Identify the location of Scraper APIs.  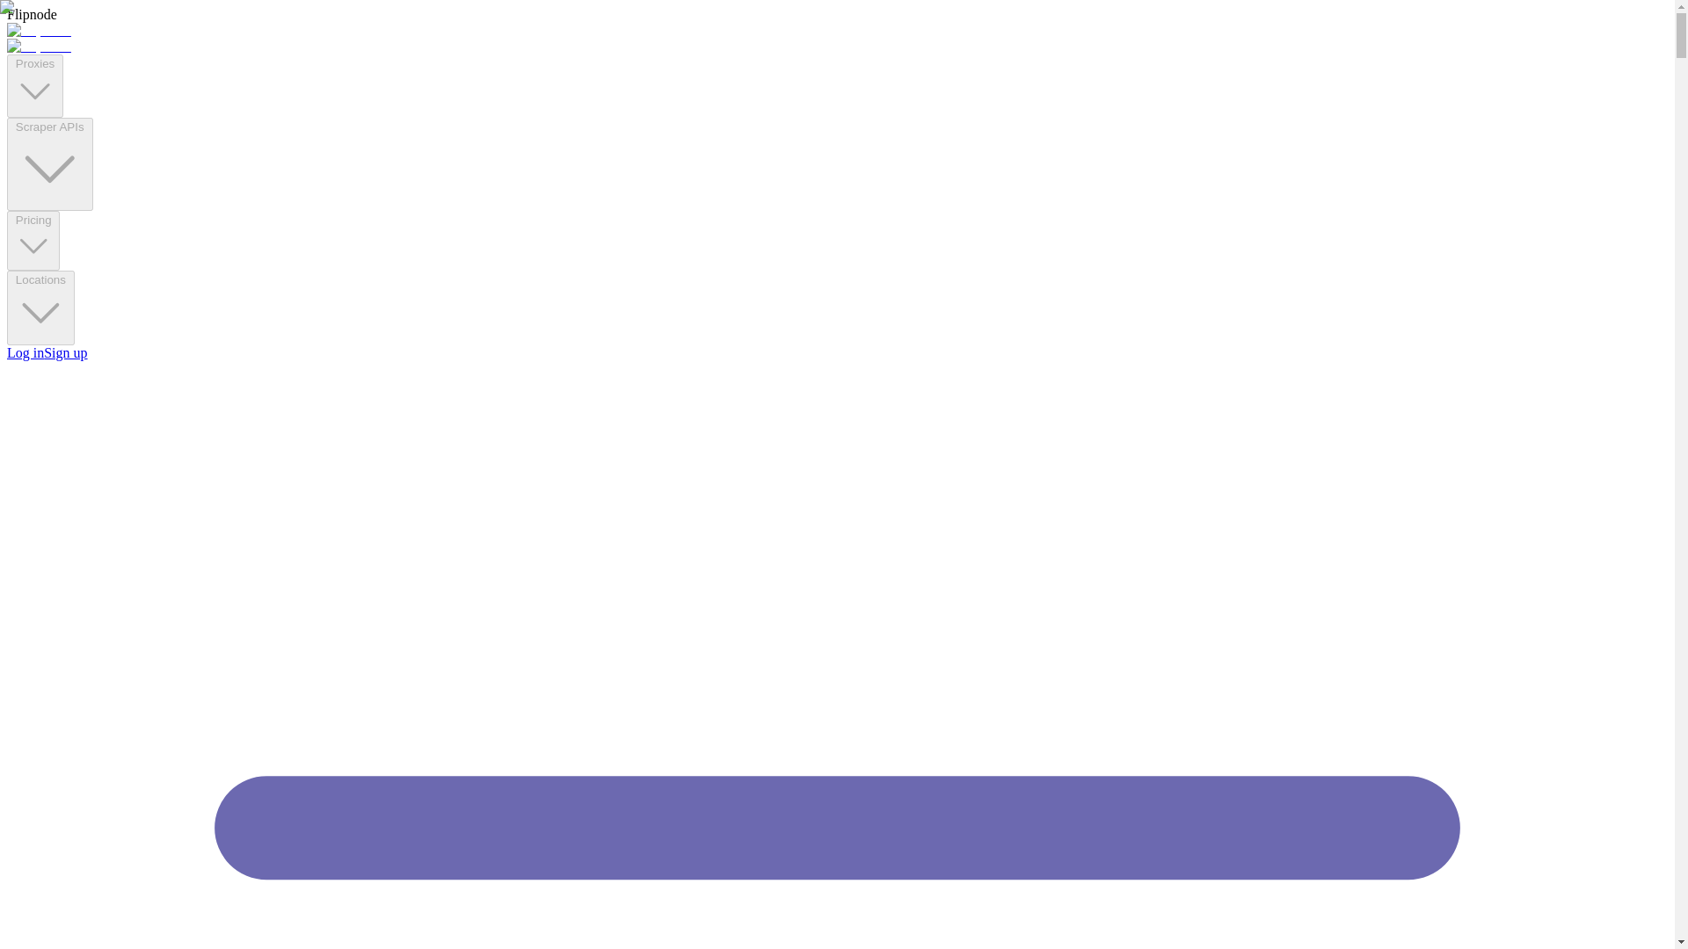
(49, 163).